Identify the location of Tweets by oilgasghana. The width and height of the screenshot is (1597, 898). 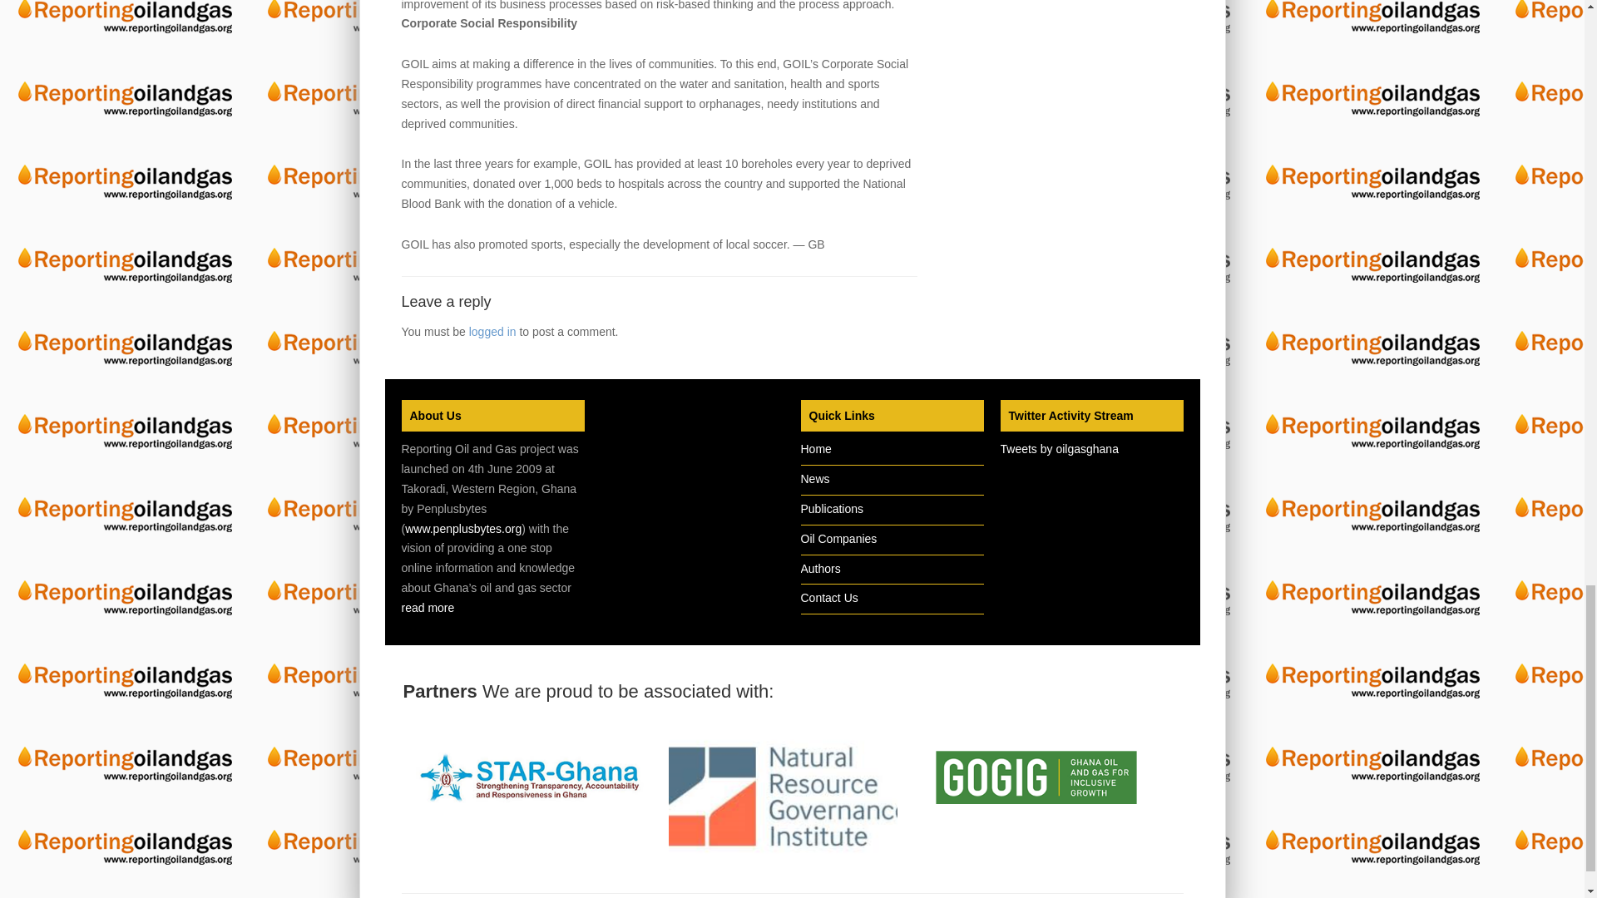
(1058, 449).